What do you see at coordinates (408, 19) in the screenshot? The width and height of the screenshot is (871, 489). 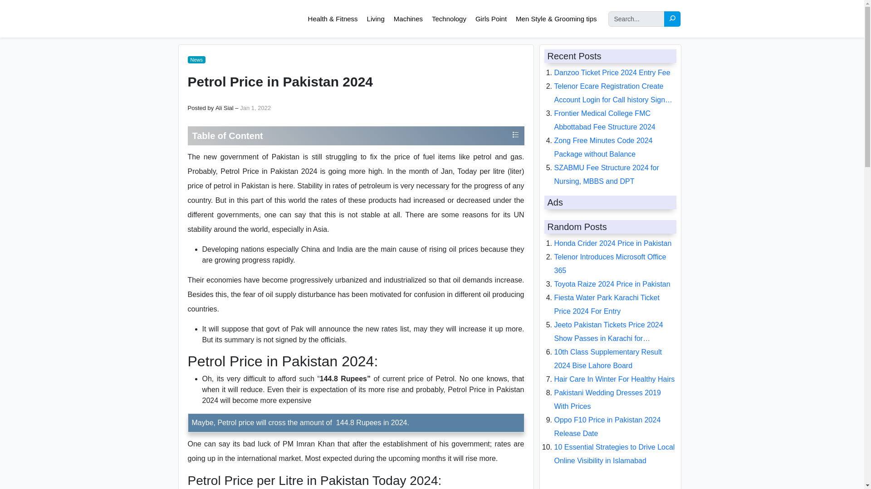 I see `Machines` at bounding box center [408, 19].